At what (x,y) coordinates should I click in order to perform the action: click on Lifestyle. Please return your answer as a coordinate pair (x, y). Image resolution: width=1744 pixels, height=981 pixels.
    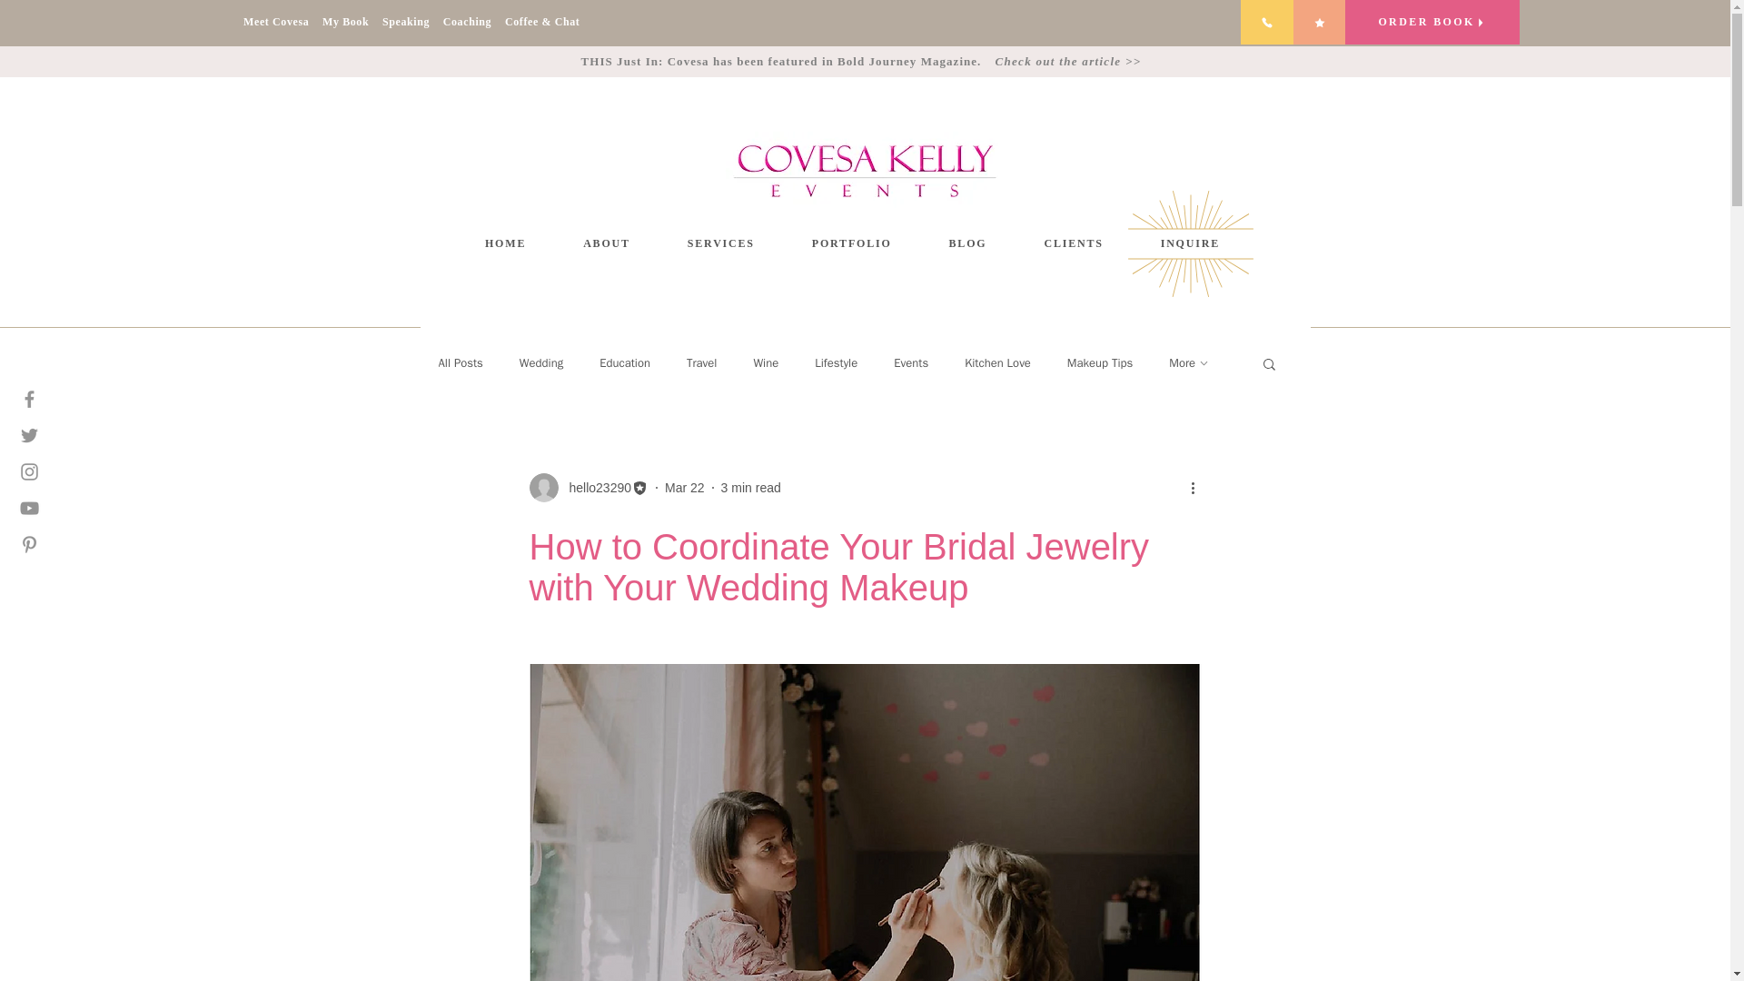
    Looking at the image, I should click on (836, 363).